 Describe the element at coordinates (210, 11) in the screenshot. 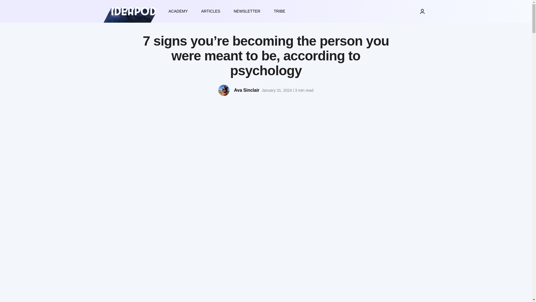

I see `ARTICLES` at that location.